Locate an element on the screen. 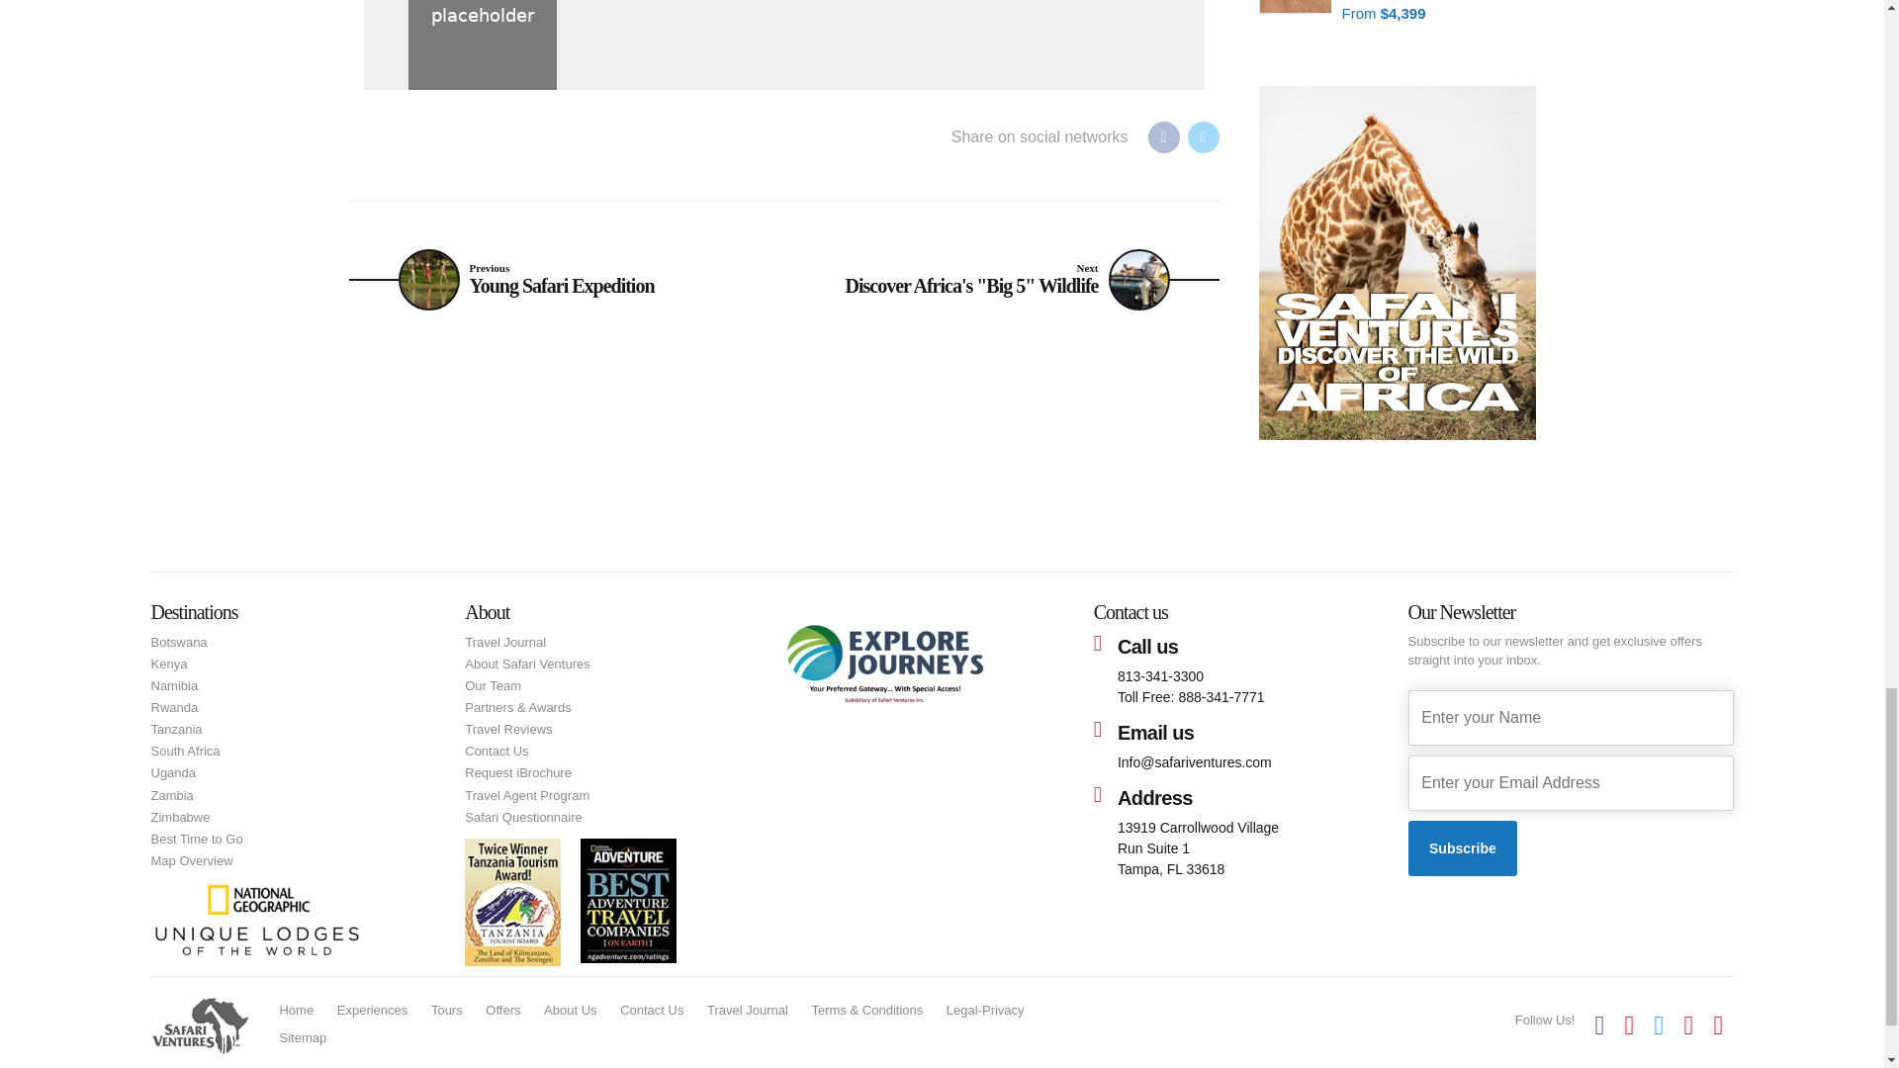  Subscribe is located at coordinates (1463, 848).